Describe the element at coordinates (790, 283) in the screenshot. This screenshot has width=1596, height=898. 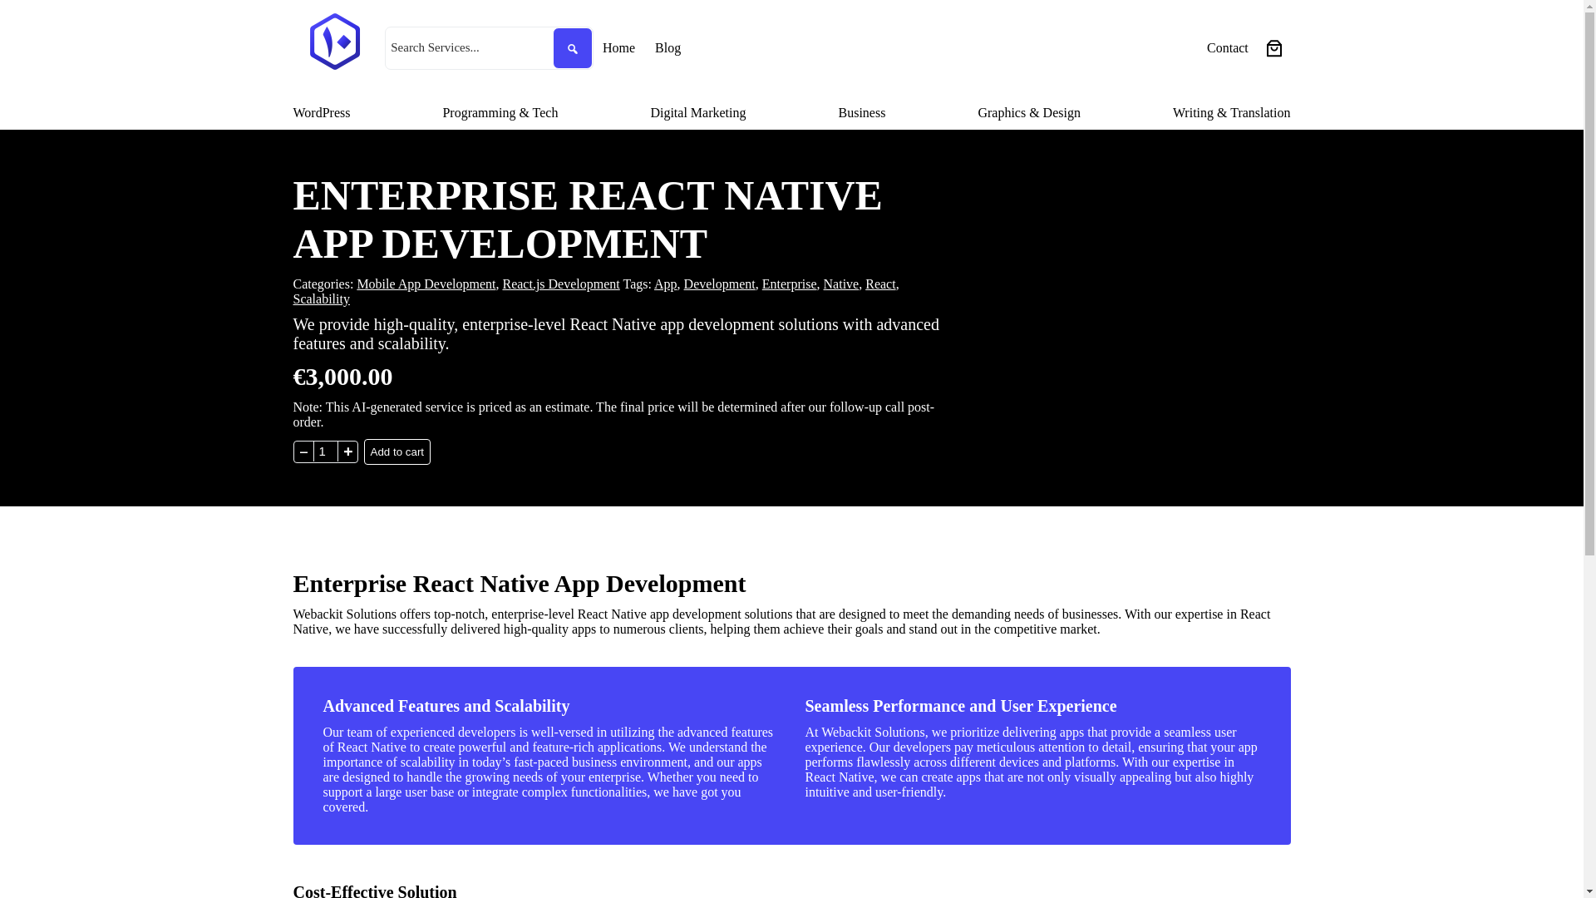
I see `Enterprise` at that location.